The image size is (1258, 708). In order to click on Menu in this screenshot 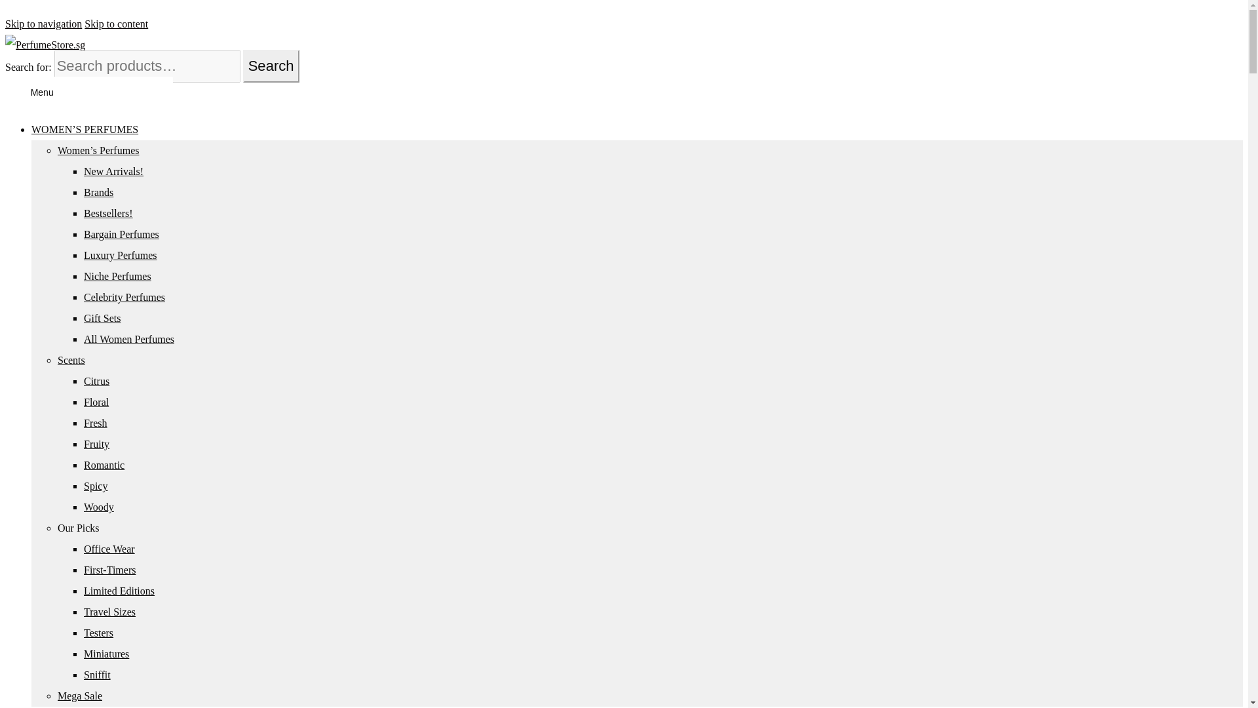, I will do `click(89, 92)`.